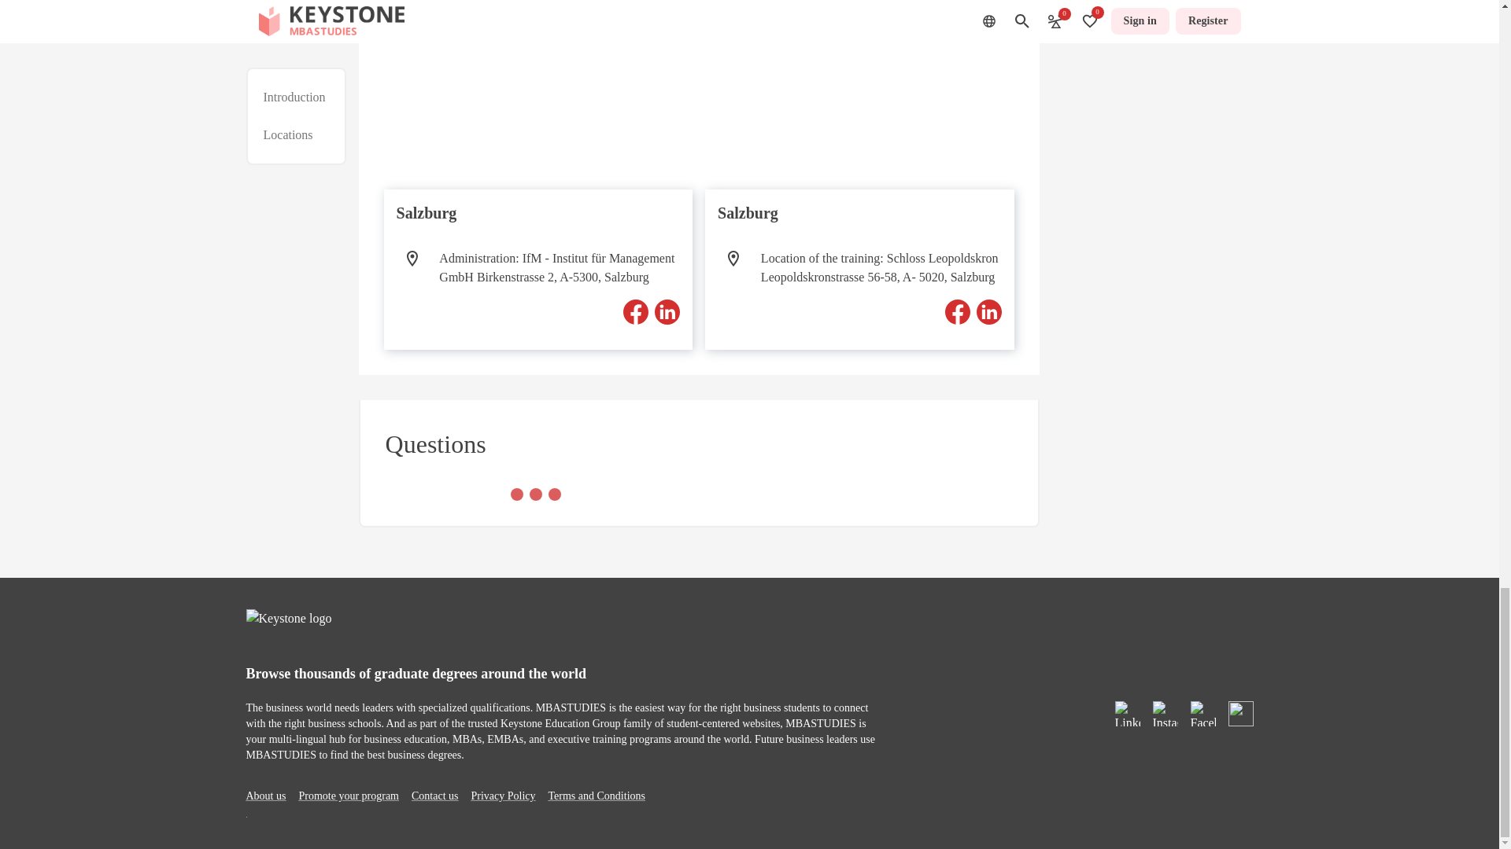  What do you see at coordinates (988, 311) in the screenshot?
I see `linkedin` at bounding box center [988, 311].